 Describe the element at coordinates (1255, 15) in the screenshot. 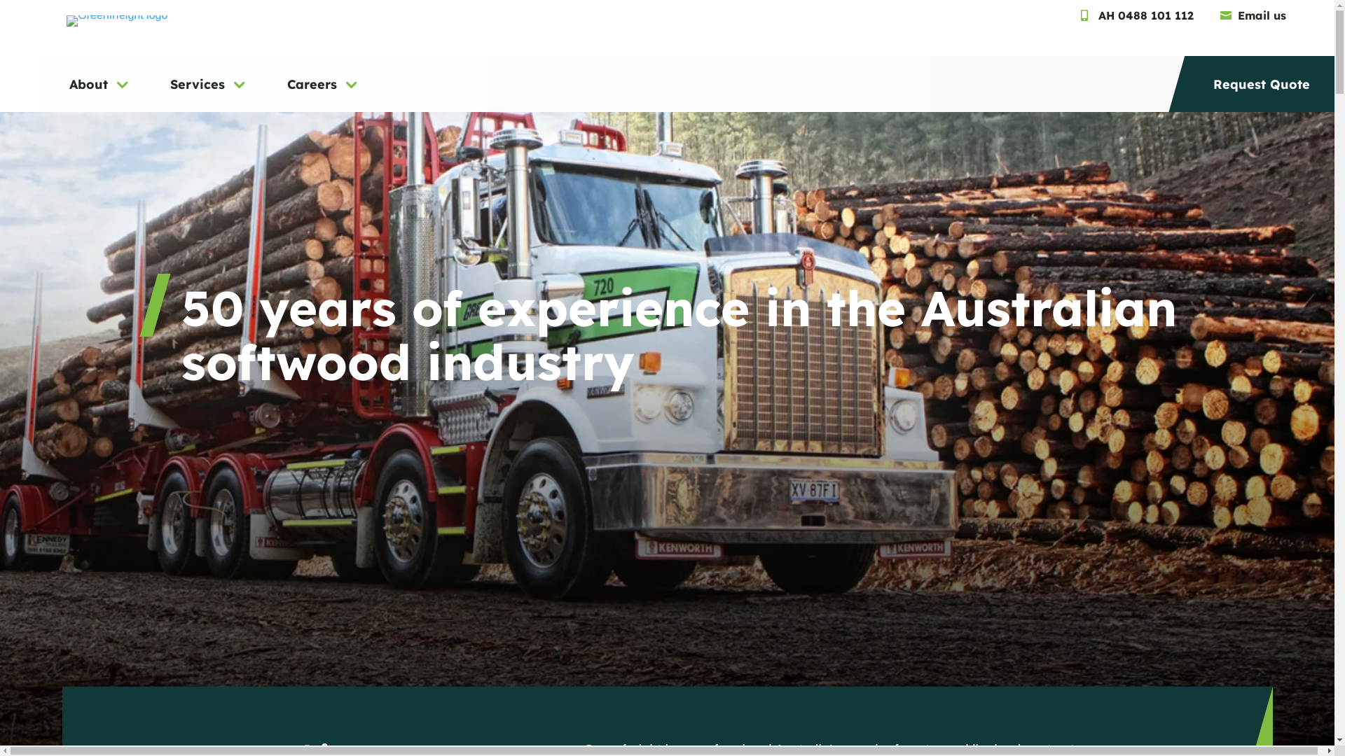

I see `Email us` at that location.